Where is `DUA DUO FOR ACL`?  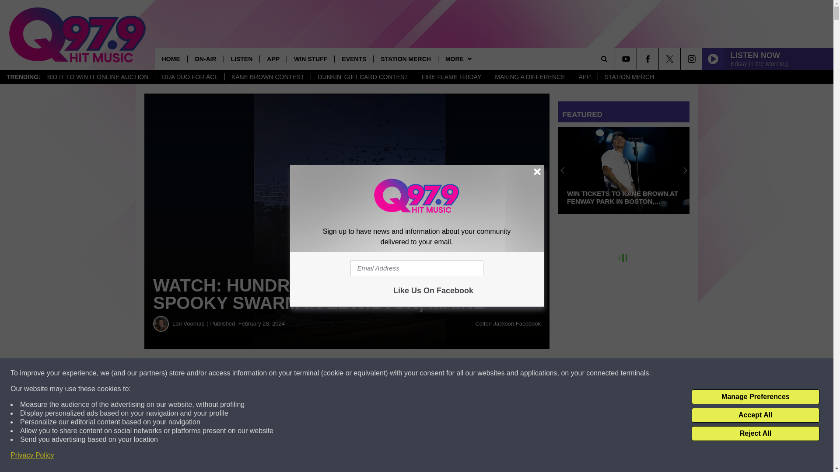 DUA DUO FOR ACL is located at coordinates (189, 77).